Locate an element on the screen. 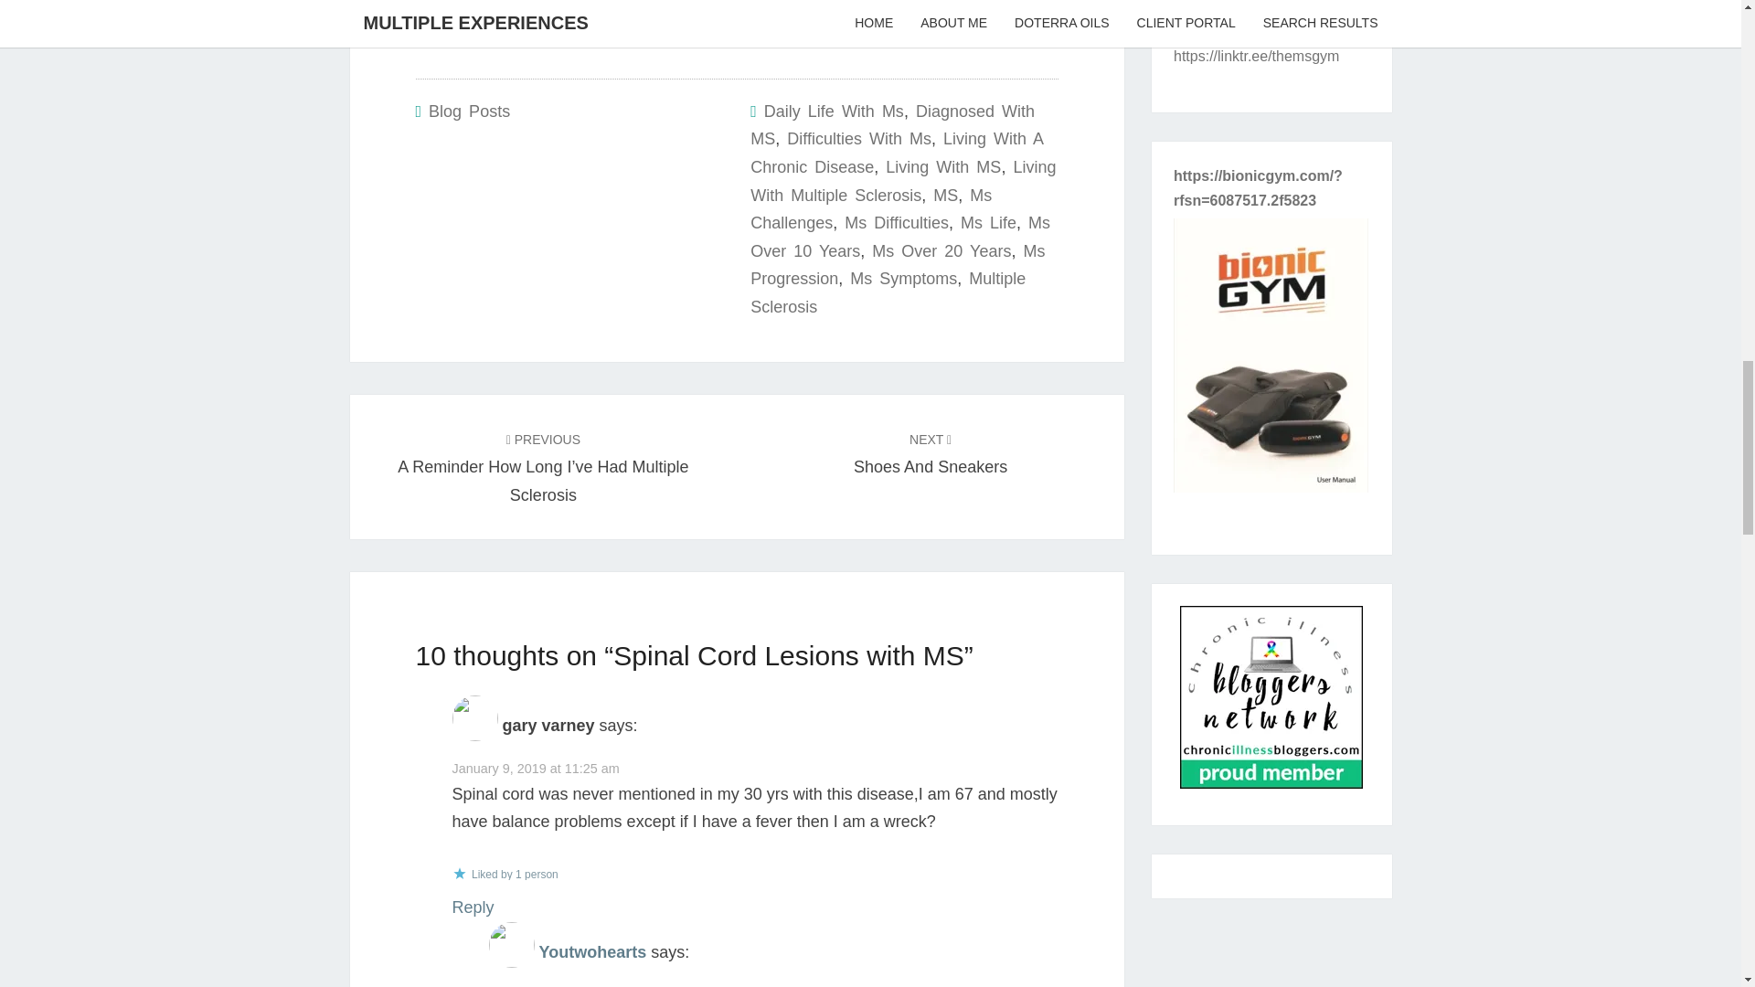 The image size is (1755, 987). Living With MS is located at coordinates (943, 166).